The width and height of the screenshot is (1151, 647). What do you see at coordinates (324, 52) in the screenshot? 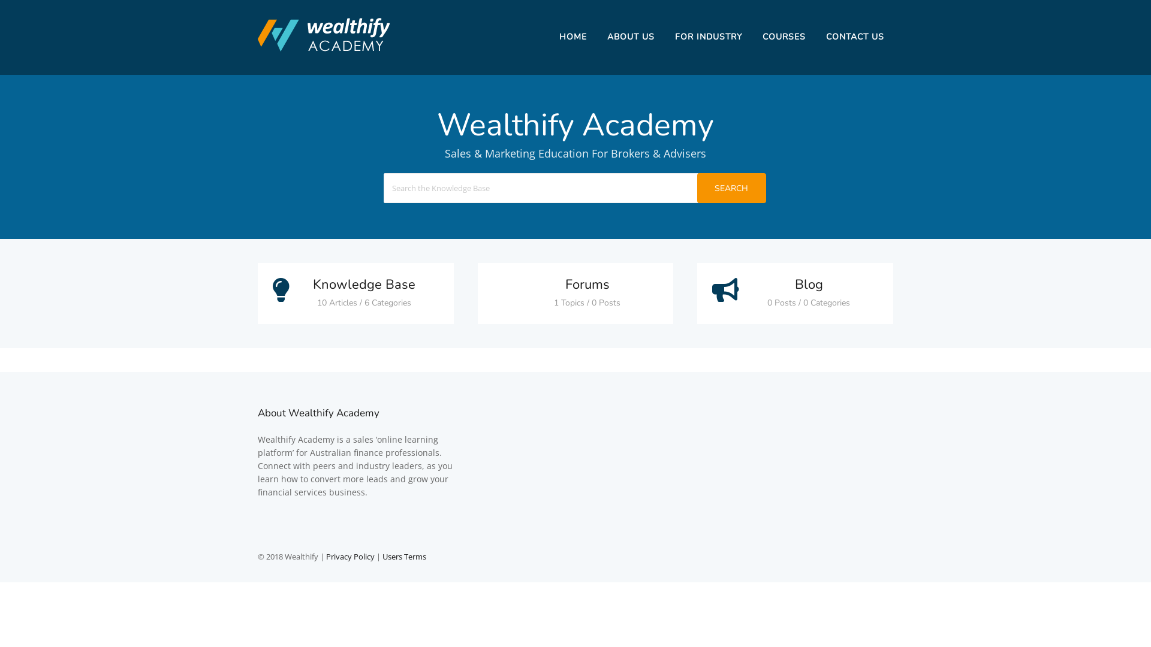
I see `Wealthify Academy` at bounding box center [324, 52].